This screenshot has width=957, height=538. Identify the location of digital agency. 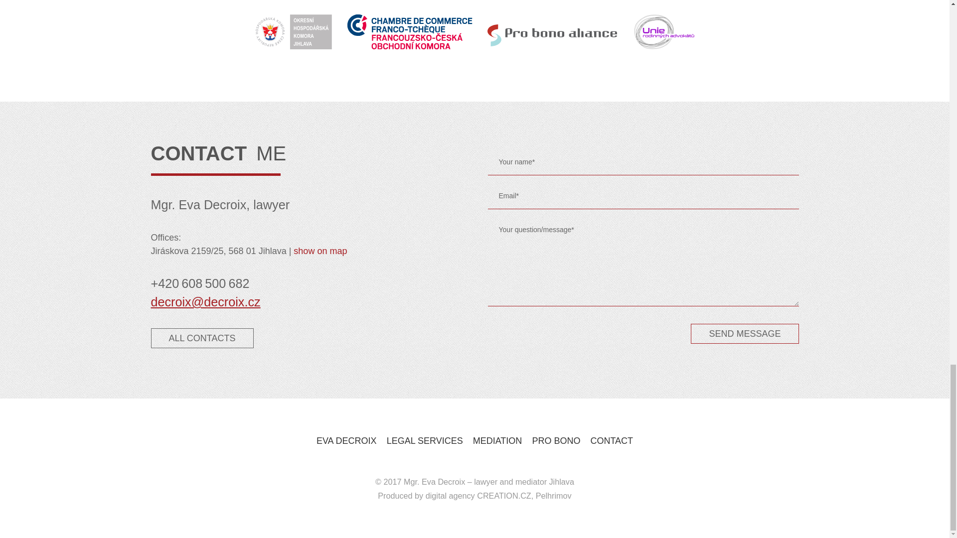
(450, 496).